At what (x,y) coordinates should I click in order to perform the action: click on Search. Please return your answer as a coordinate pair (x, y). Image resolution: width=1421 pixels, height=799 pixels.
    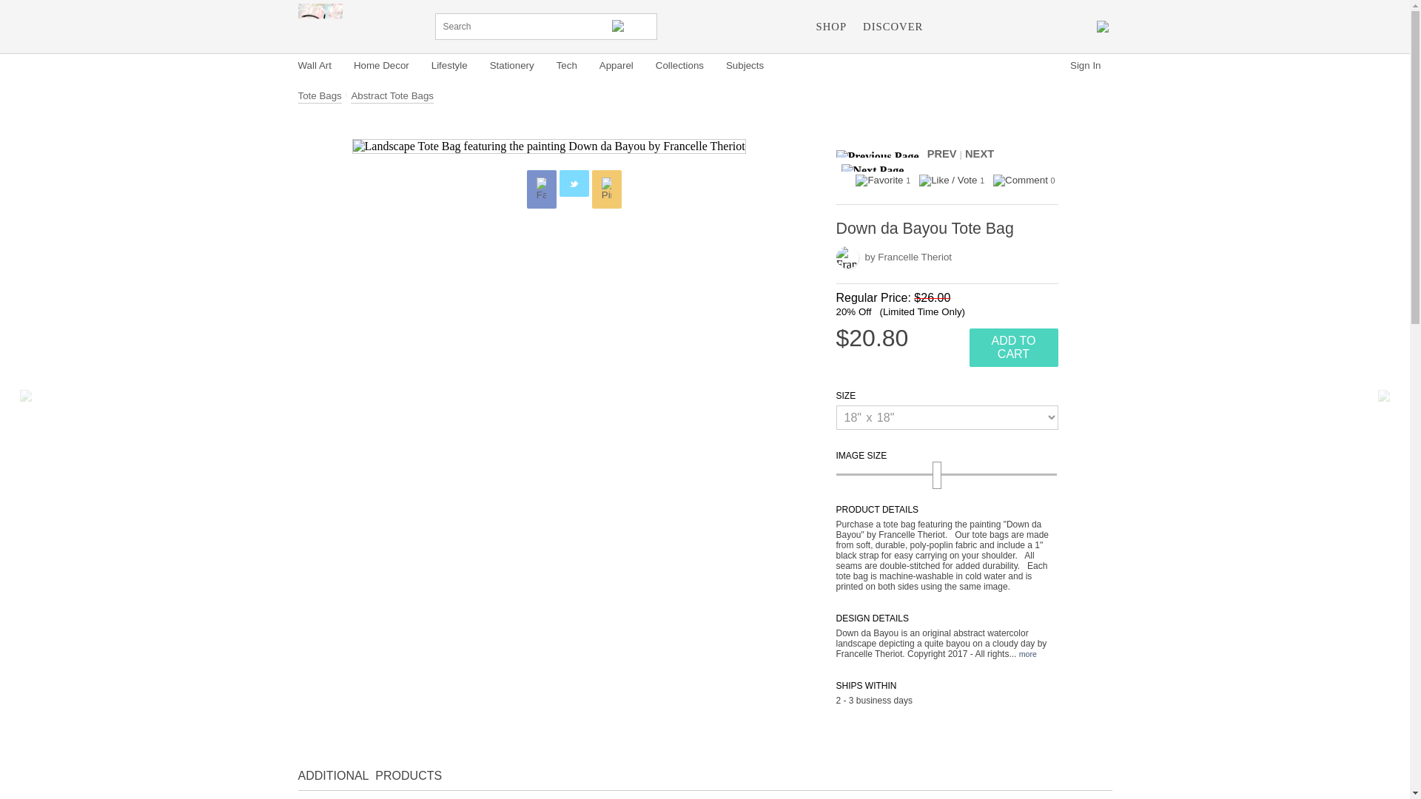
    Looking at the image, I should click on (631, 27).